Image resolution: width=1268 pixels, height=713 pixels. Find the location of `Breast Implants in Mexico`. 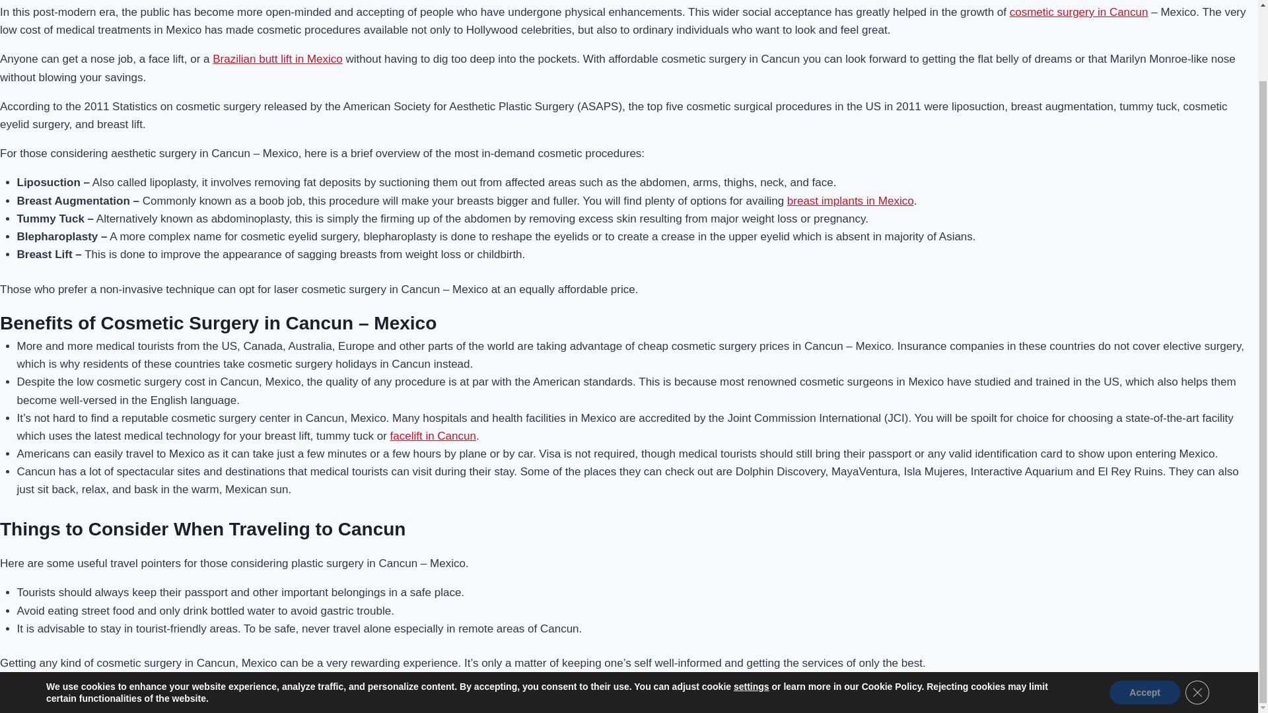

Breast Implants in Mexico is located at coordinates (851, 200).